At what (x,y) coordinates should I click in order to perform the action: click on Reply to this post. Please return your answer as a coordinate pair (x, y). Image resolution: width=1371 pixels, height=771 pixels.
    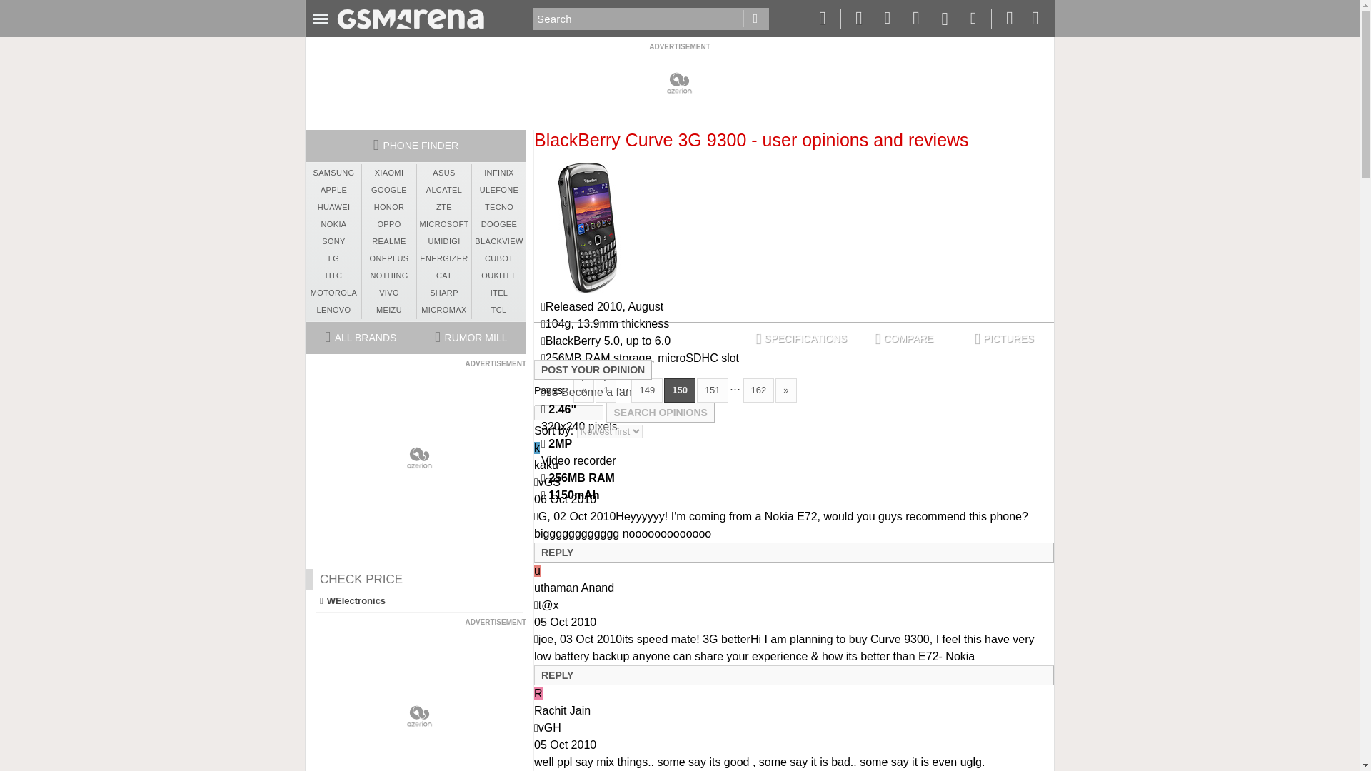
    Looking at the image, I should click on (557, 675).